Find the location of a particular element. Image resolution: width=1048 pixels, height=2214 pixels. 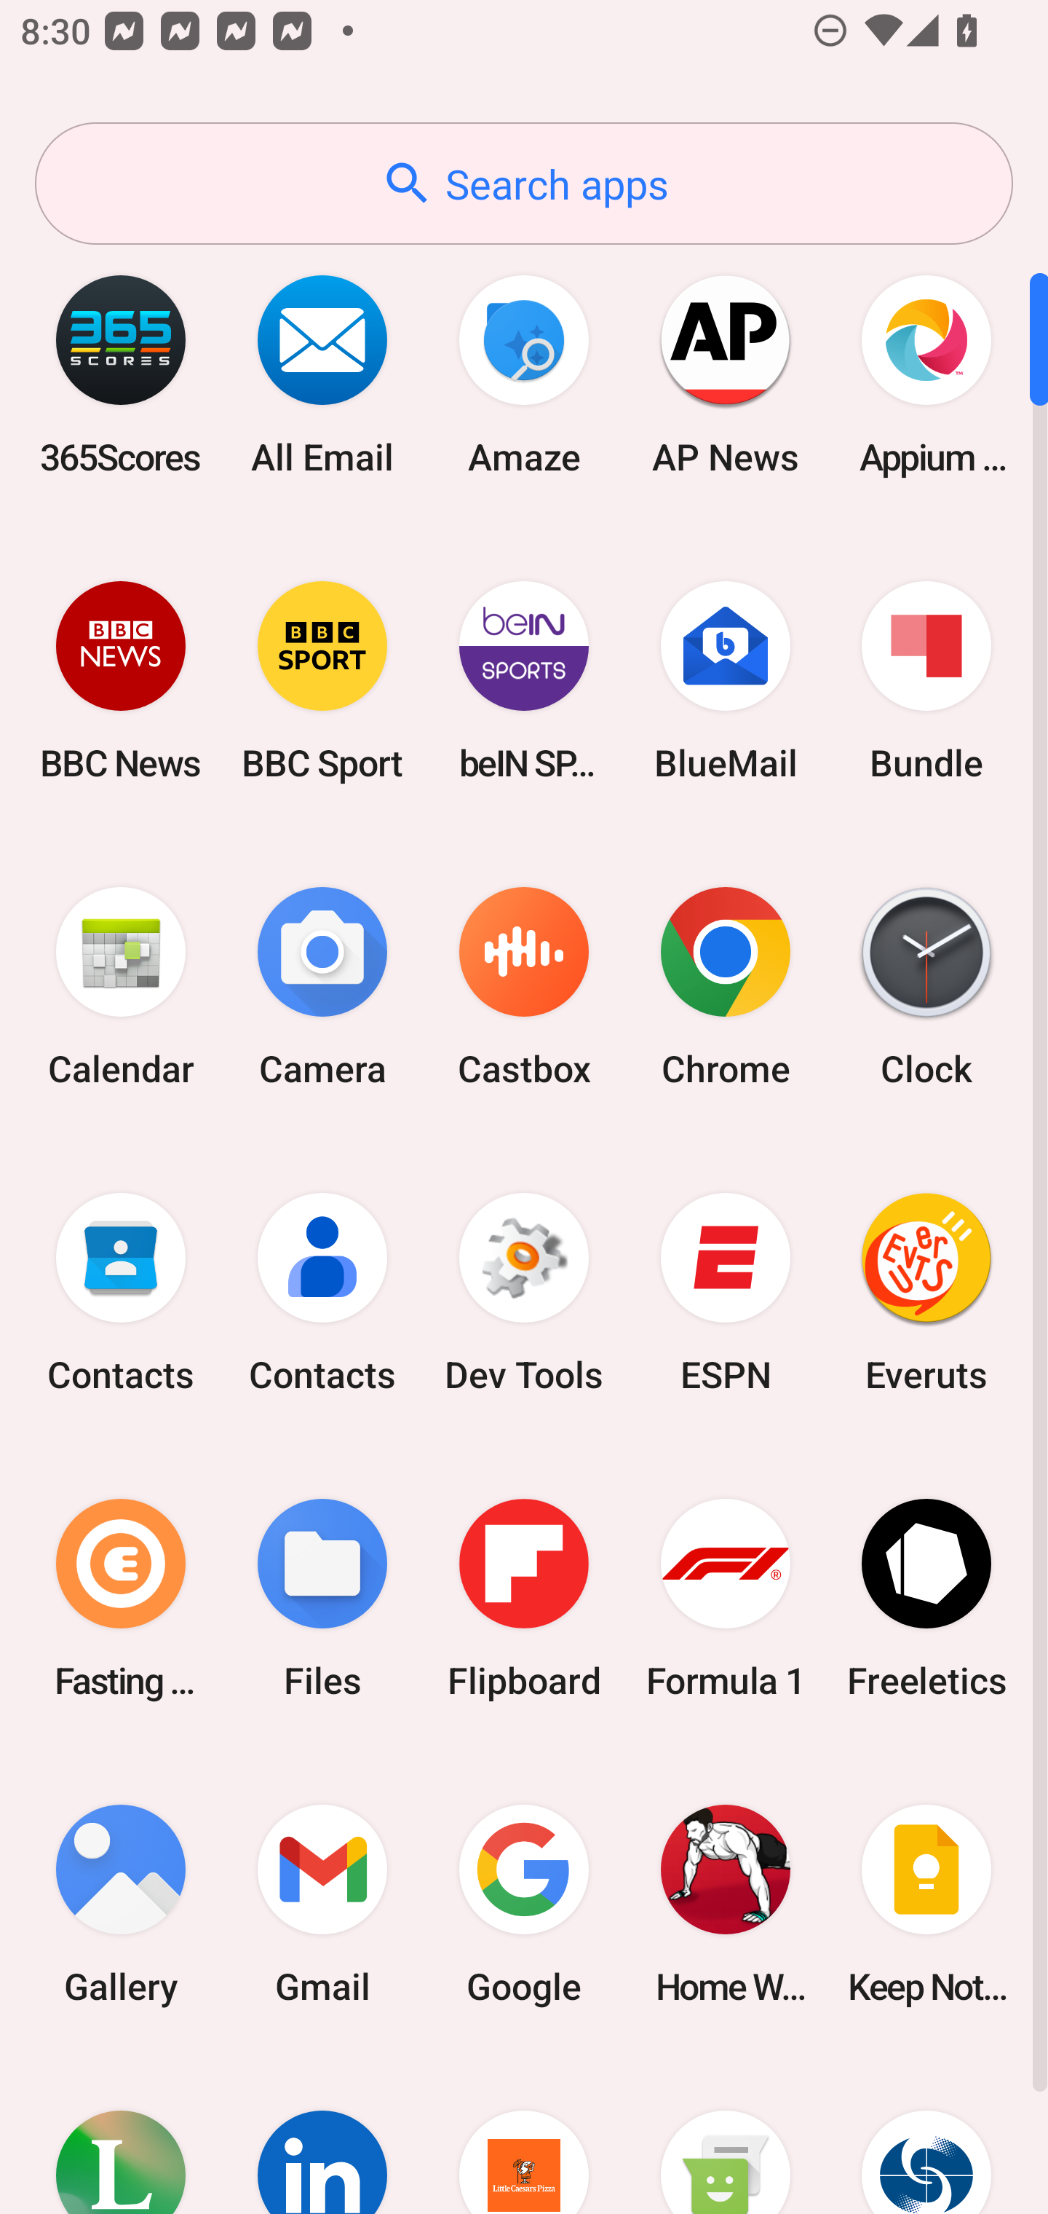

Clock is located at coordinates (926, 988).